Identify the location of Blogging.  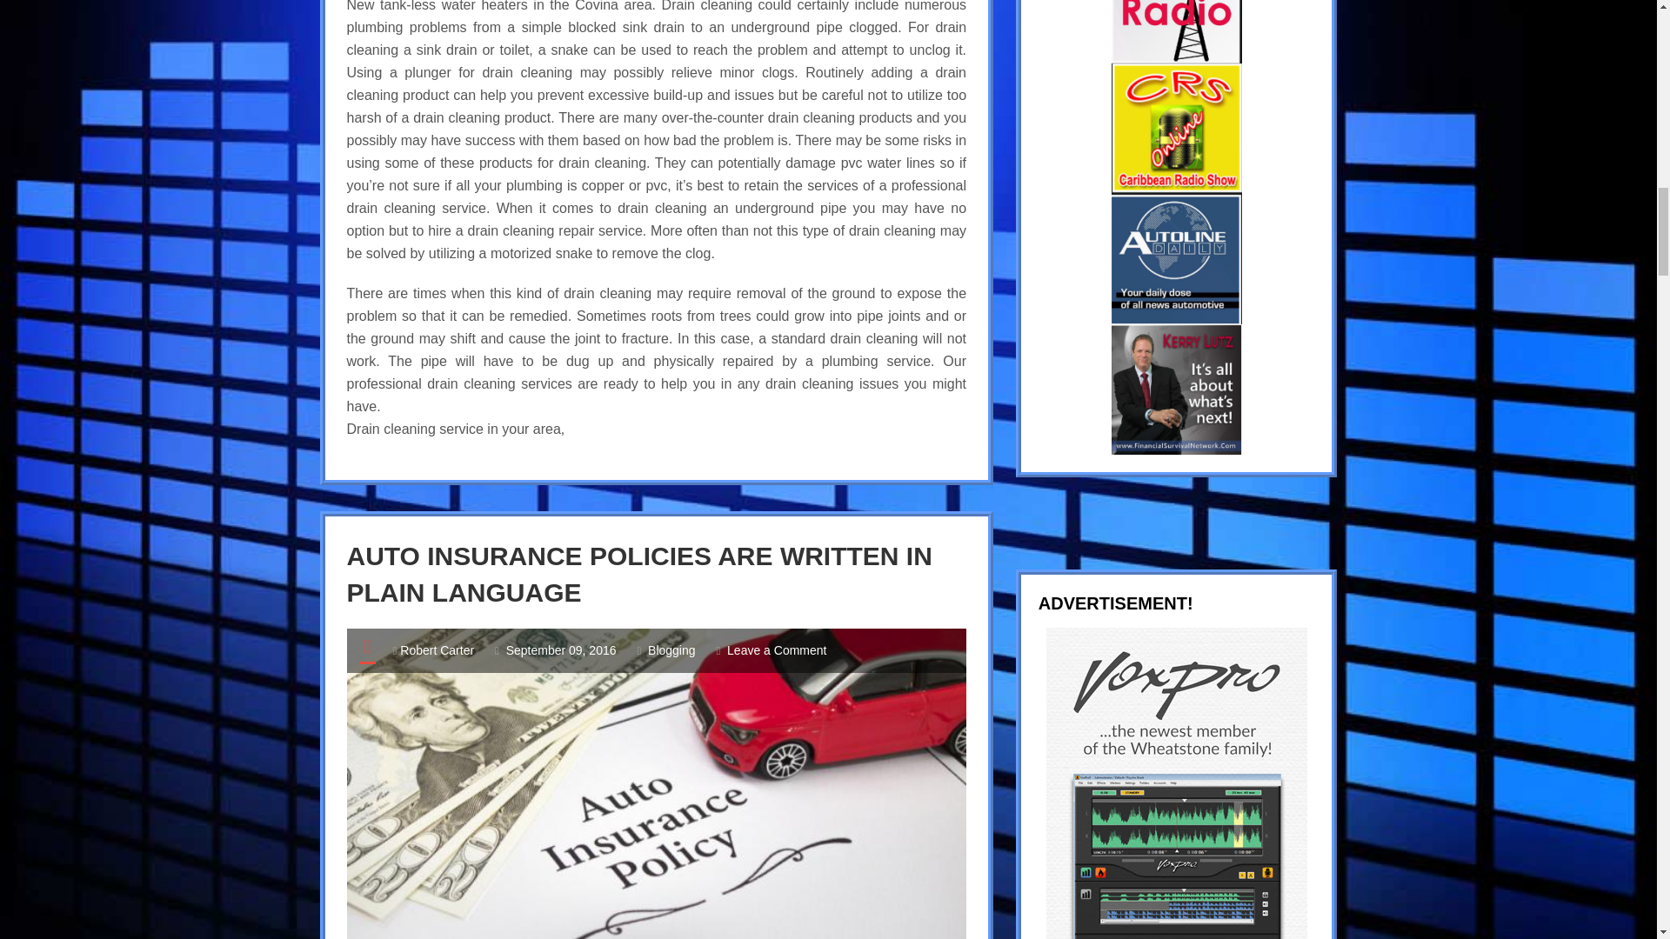
(671, 650).